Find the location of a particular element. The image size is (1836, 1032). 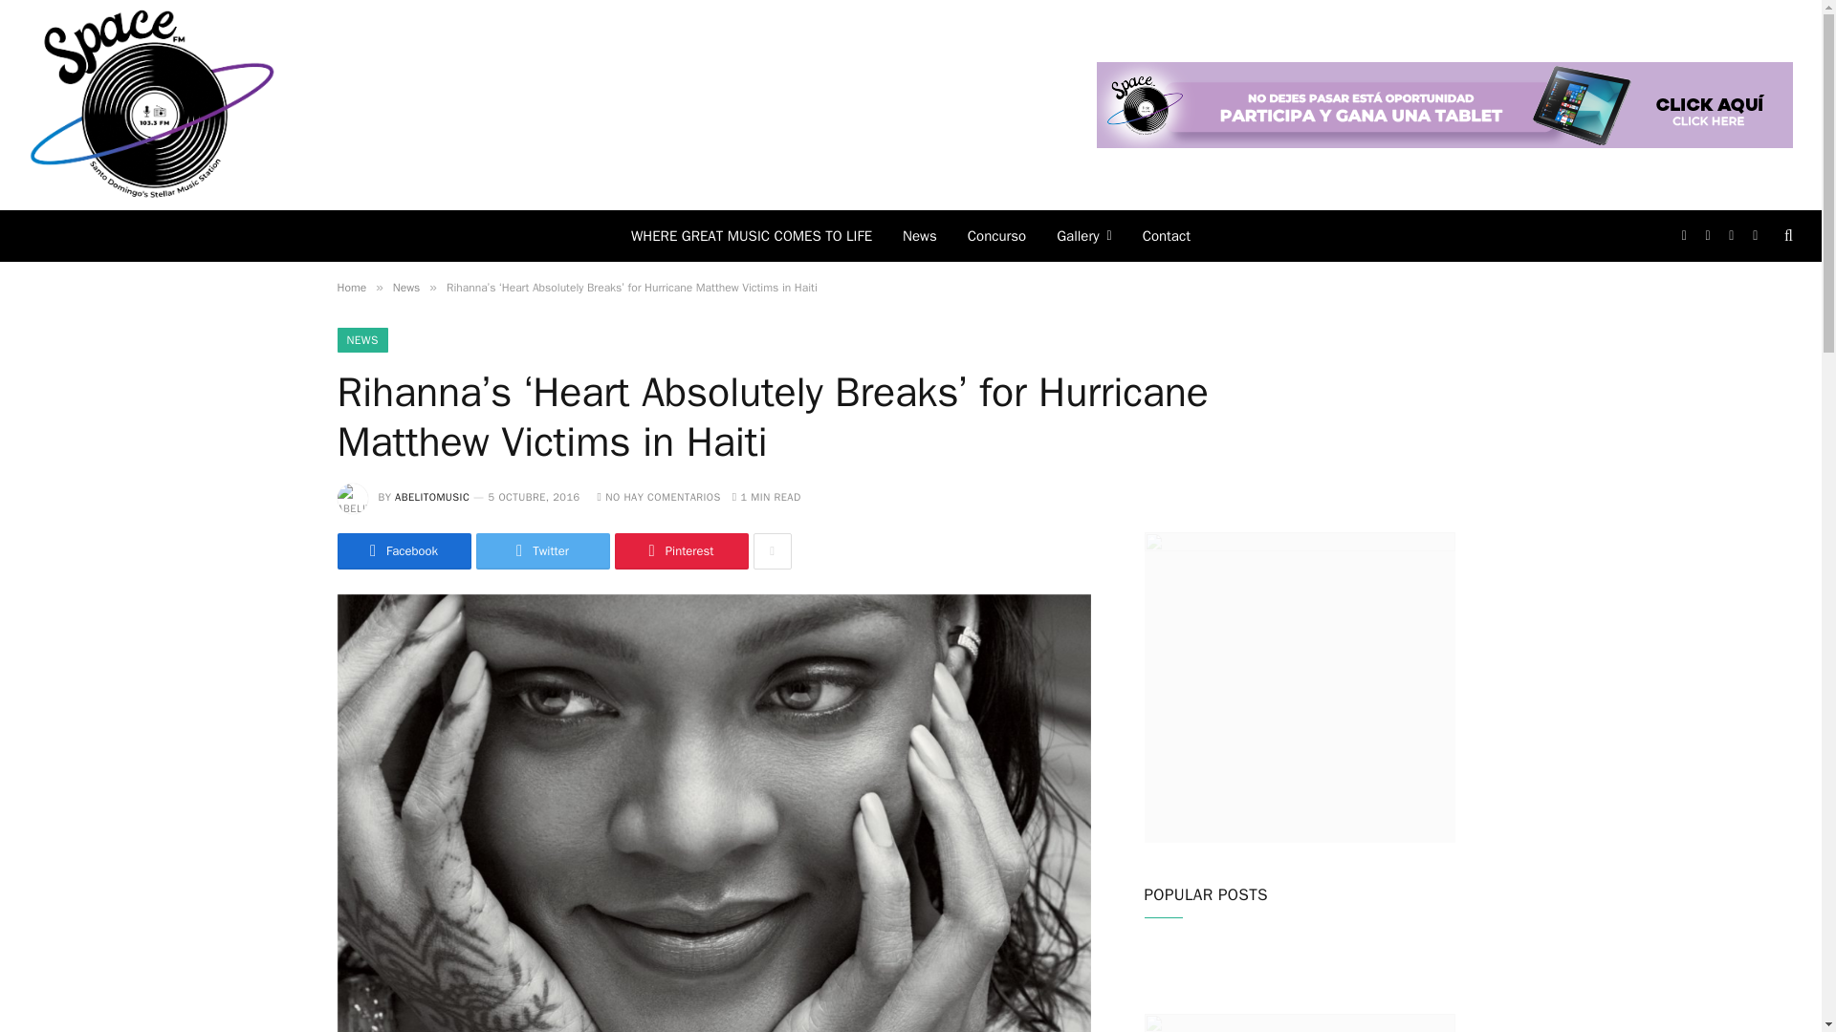

News is located at coordinates (920, 236).